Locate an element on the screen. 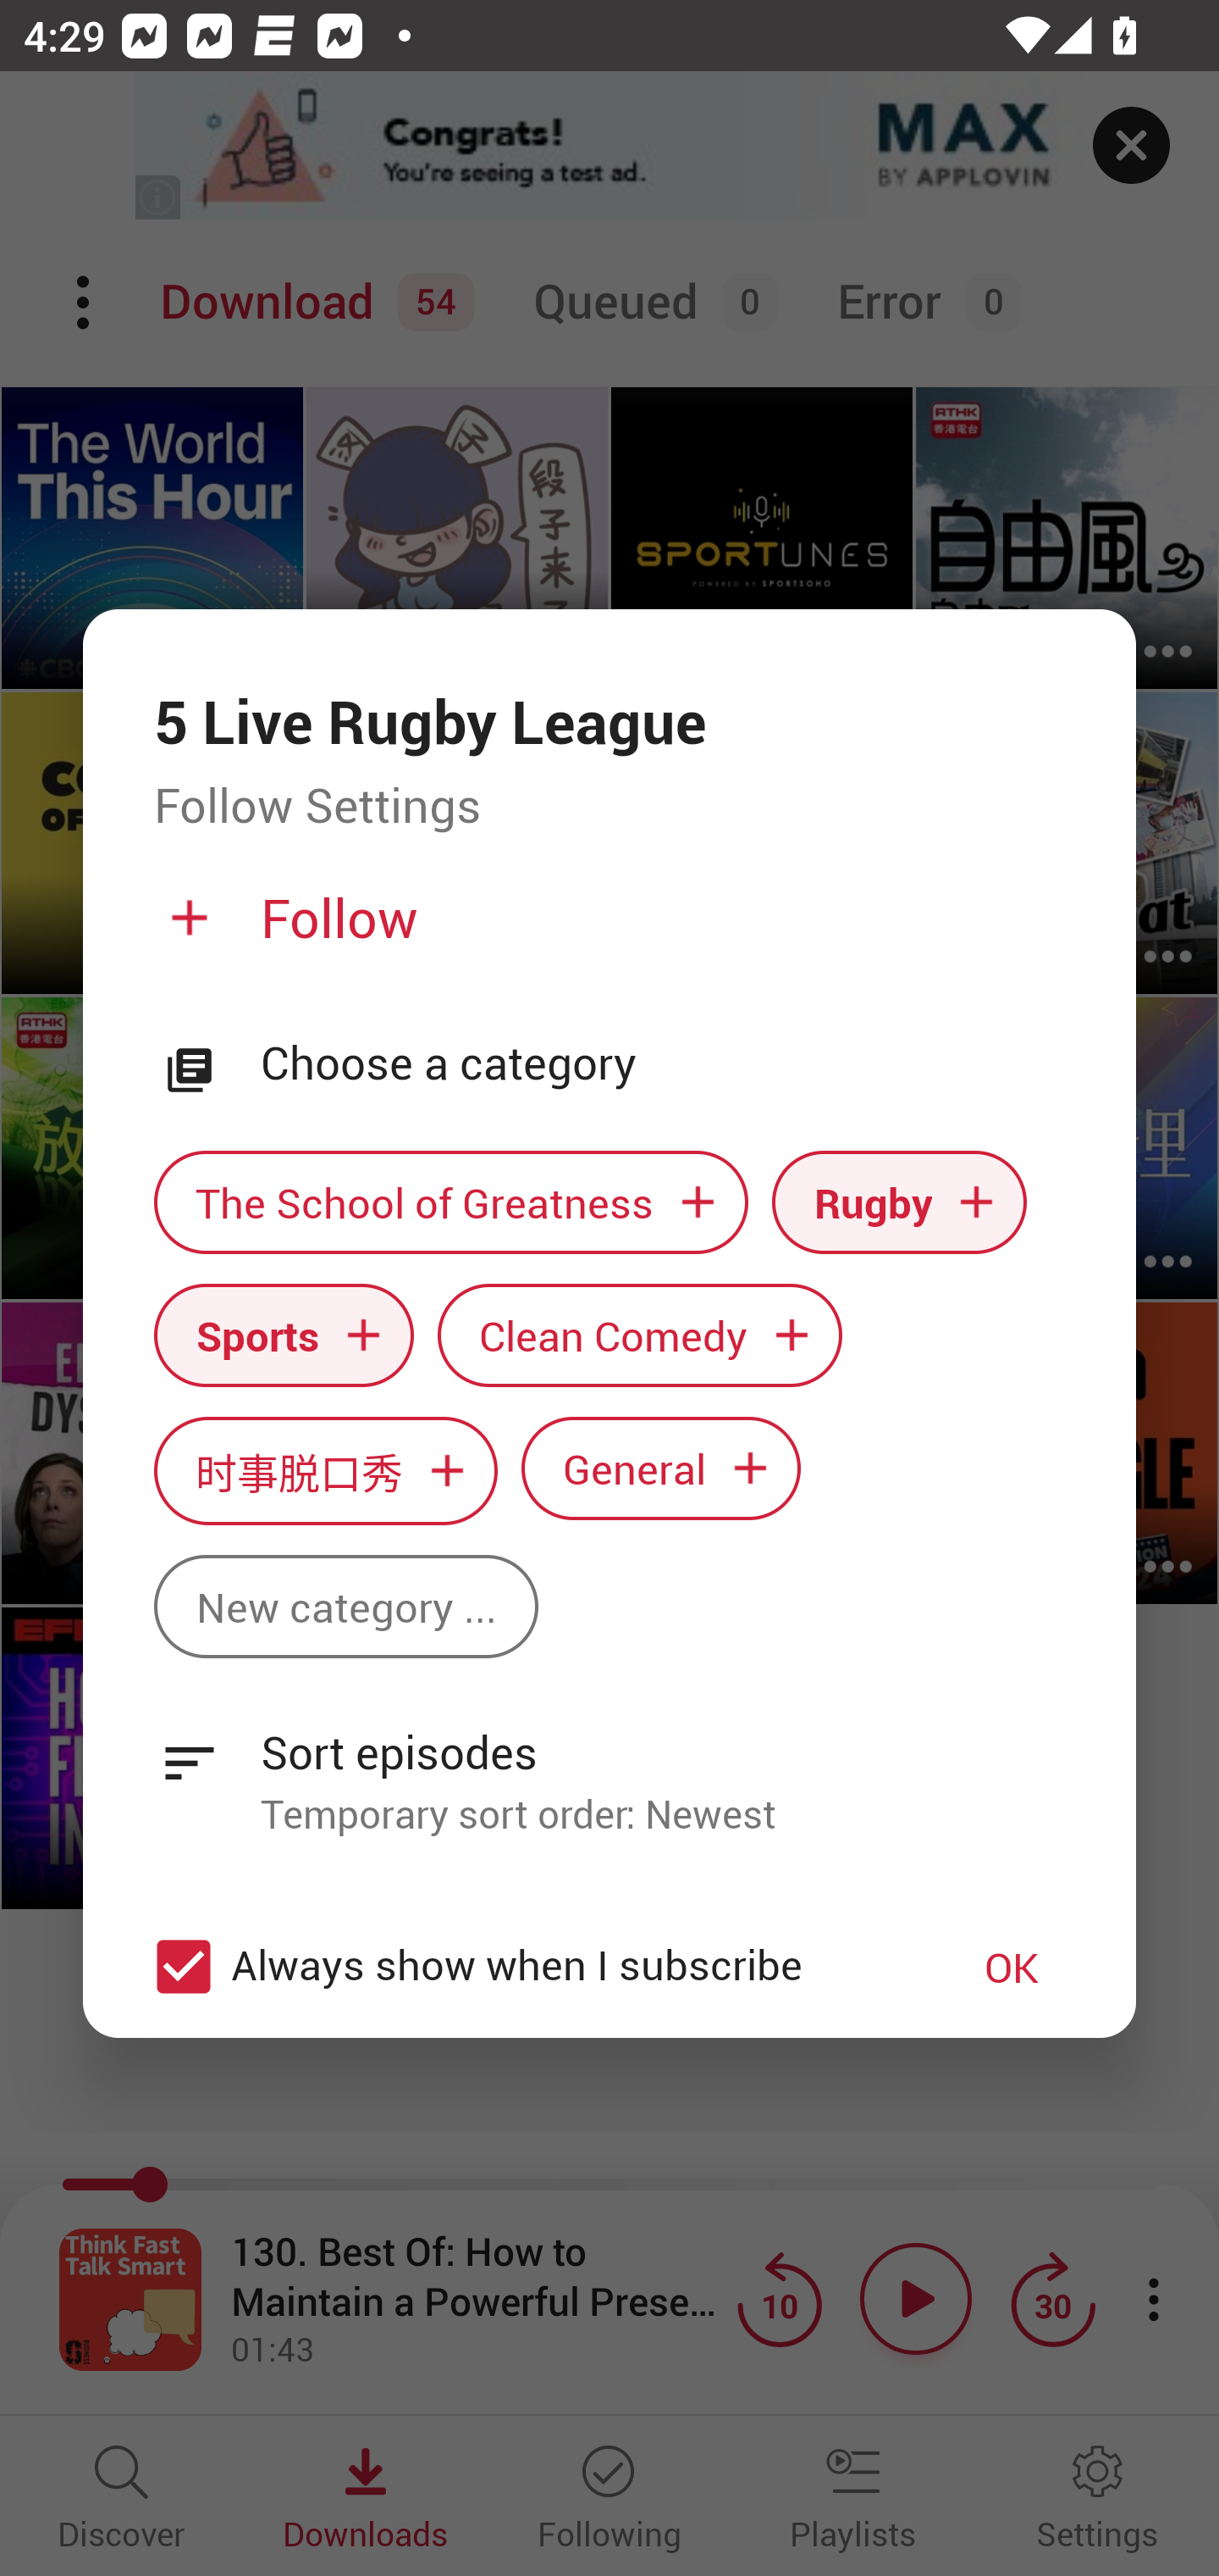  时事脱口秀 is located at coordinates (325, 1471).